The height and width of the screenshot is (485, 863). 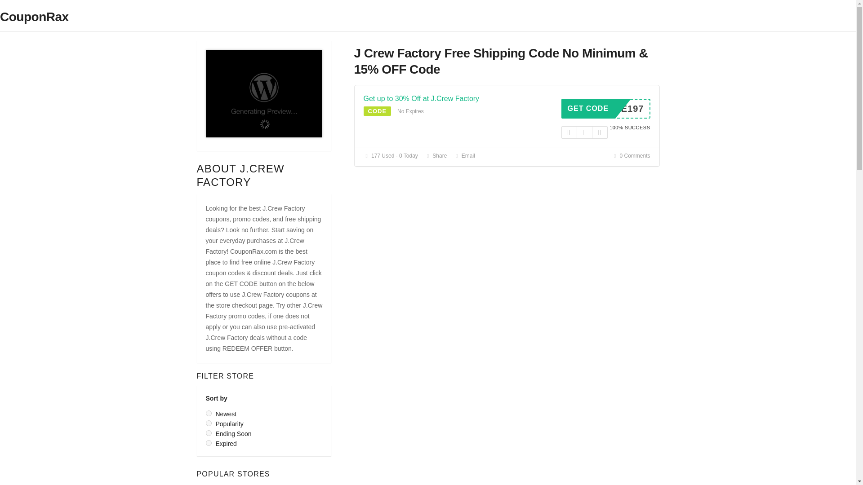 I want to click on expired, so click(x=209, y=443).